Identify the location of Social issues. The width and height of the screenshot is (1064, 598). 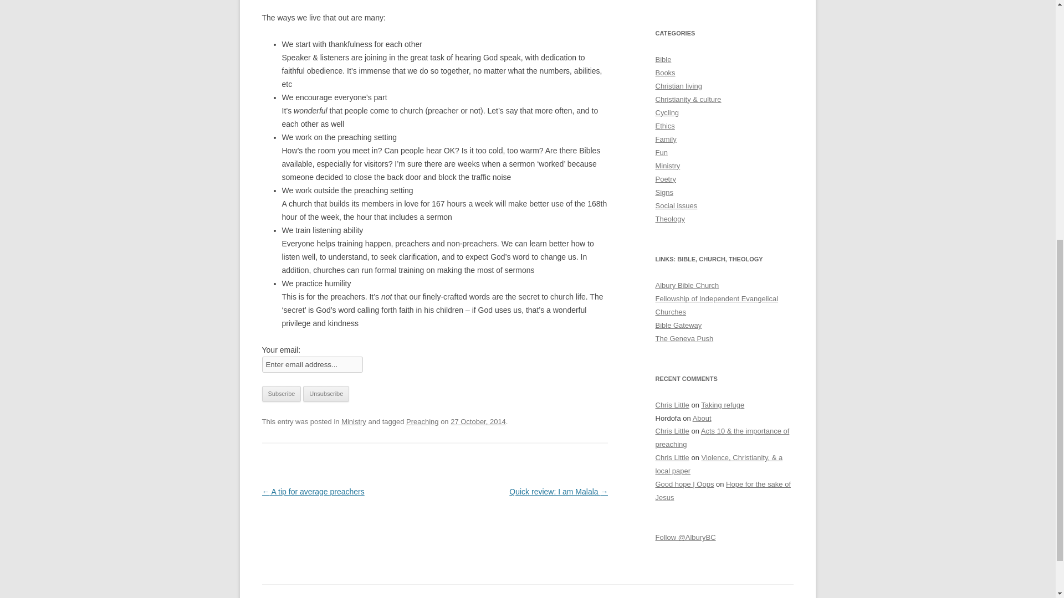
(676, 205).